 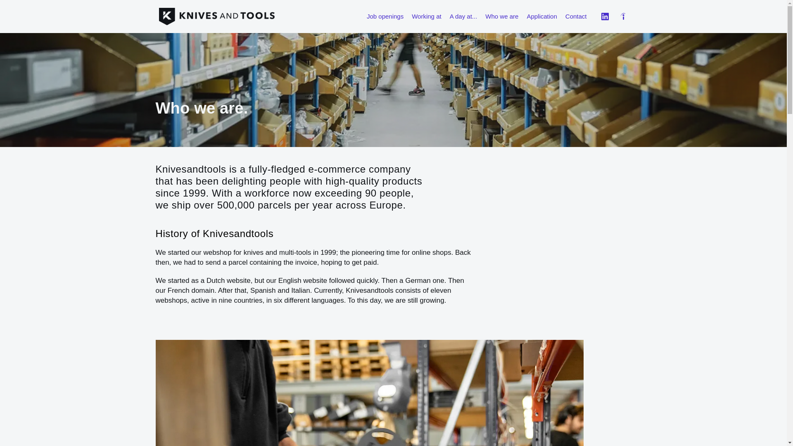 What do you see at coordinates (623, 17) in the screenshot?
I see `indeed` at bounding box center [623, 17].